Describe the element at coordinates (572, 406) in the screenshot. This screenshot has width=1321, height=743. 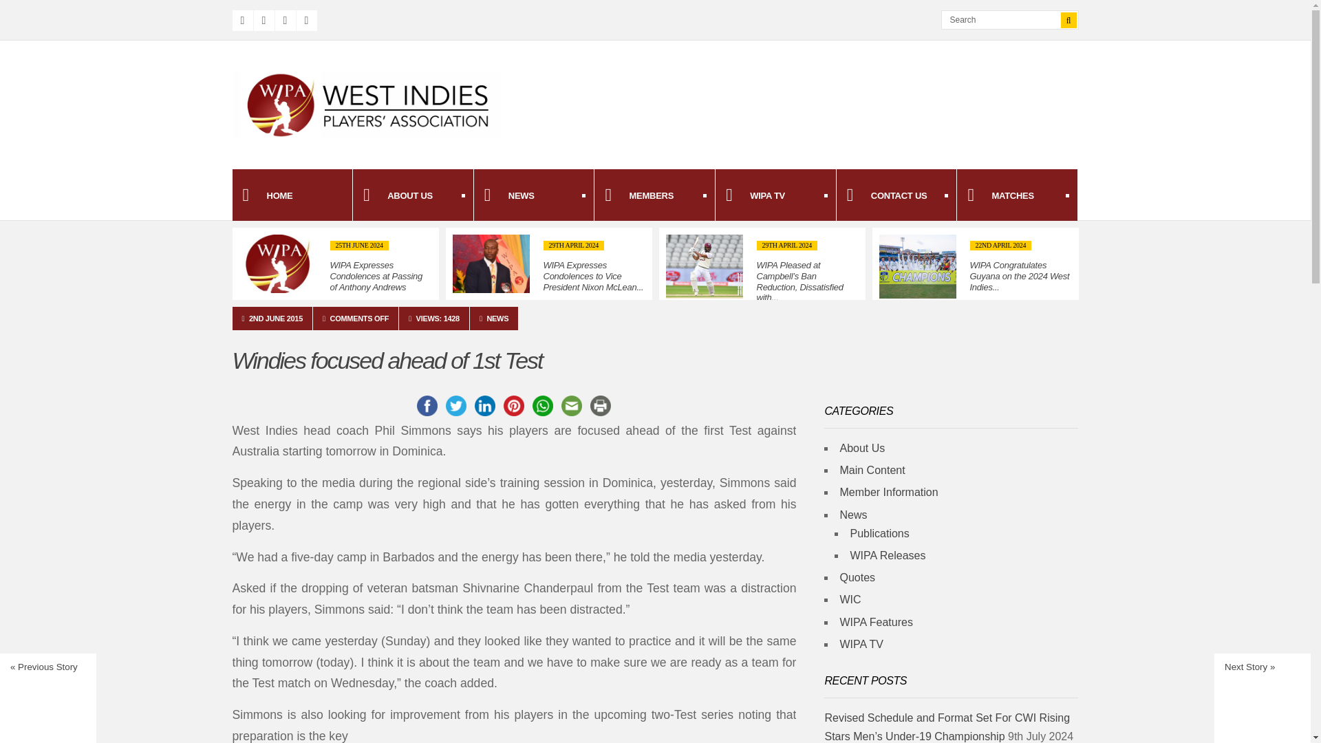
I see `email` at that location.